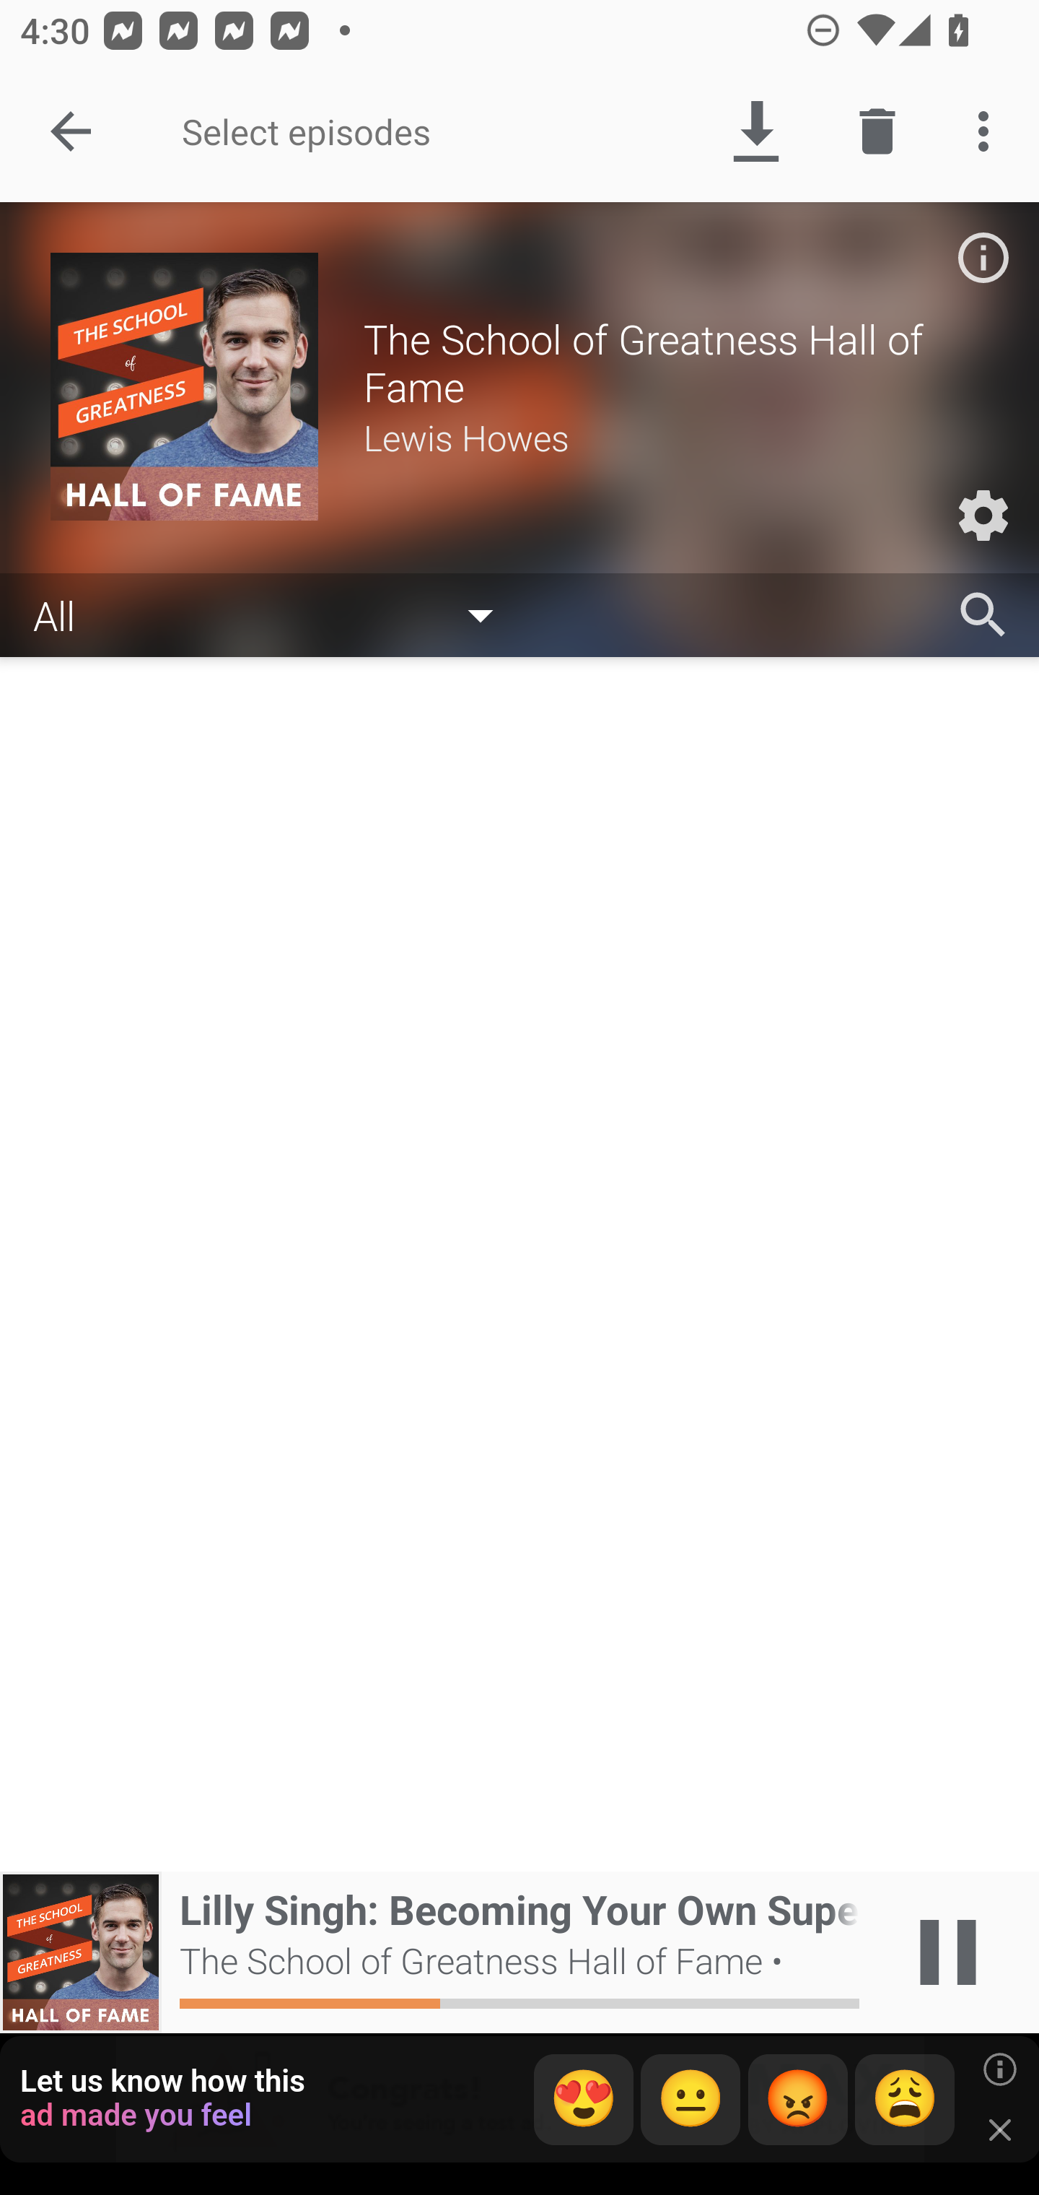  What do you see at coordinates (877, 131) in the screenshot?
I see `Delete episode` at bounding box center [877, 131].